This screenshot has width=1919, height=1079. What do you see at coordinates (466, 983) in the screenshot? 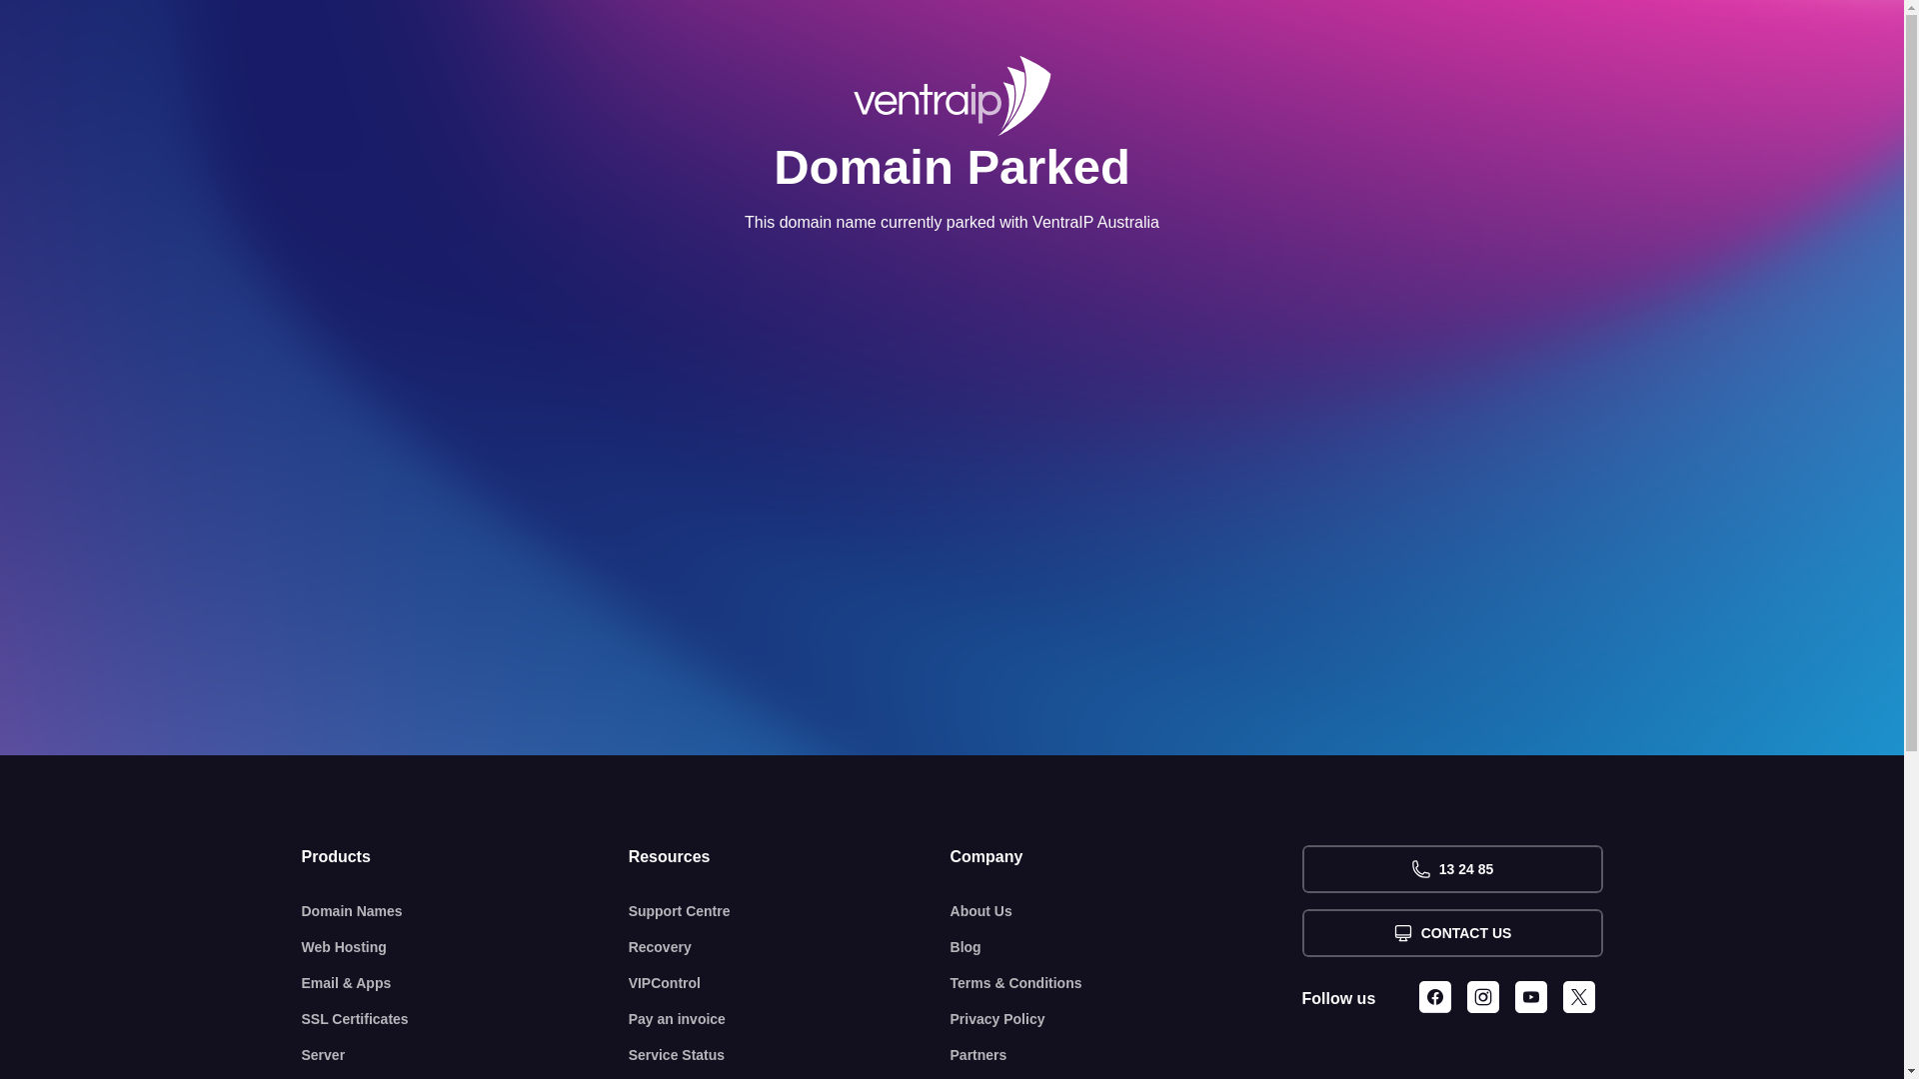
I see `Email & Apps` at bounding box center [466, 983].